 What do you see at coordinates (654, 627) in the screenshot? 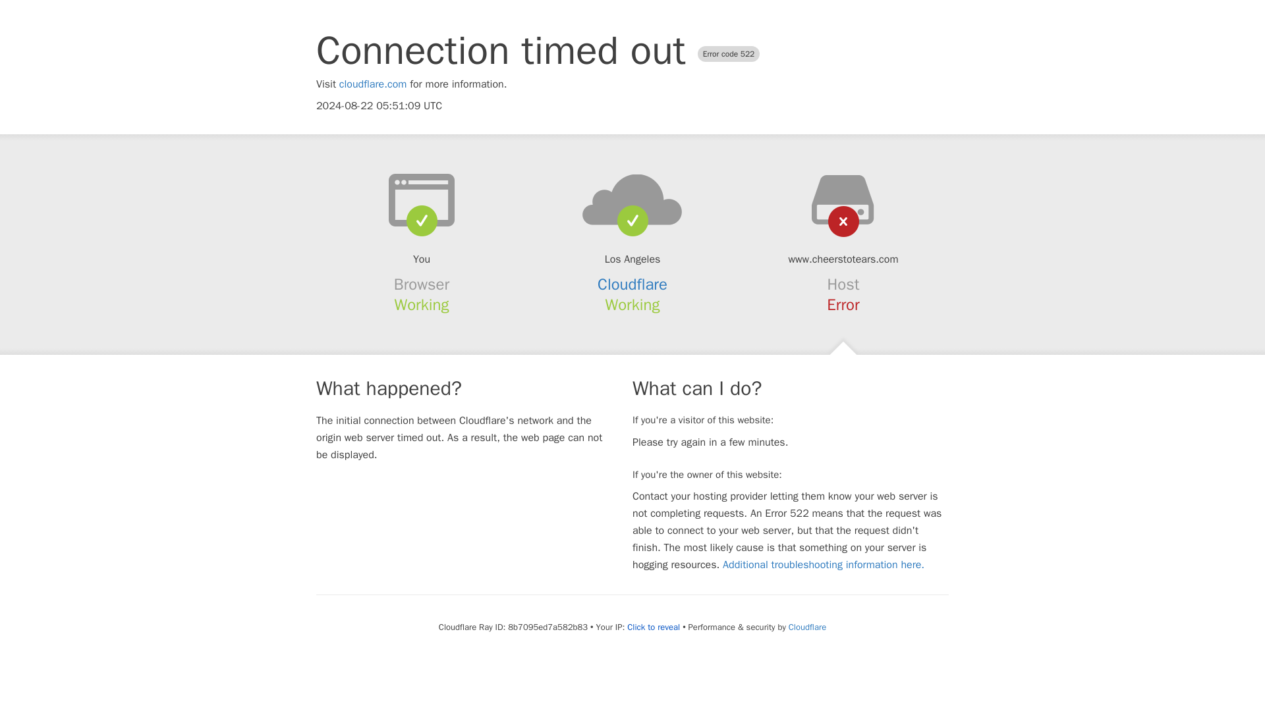
I see `Click to reveal` at bounding box center [654, 627].